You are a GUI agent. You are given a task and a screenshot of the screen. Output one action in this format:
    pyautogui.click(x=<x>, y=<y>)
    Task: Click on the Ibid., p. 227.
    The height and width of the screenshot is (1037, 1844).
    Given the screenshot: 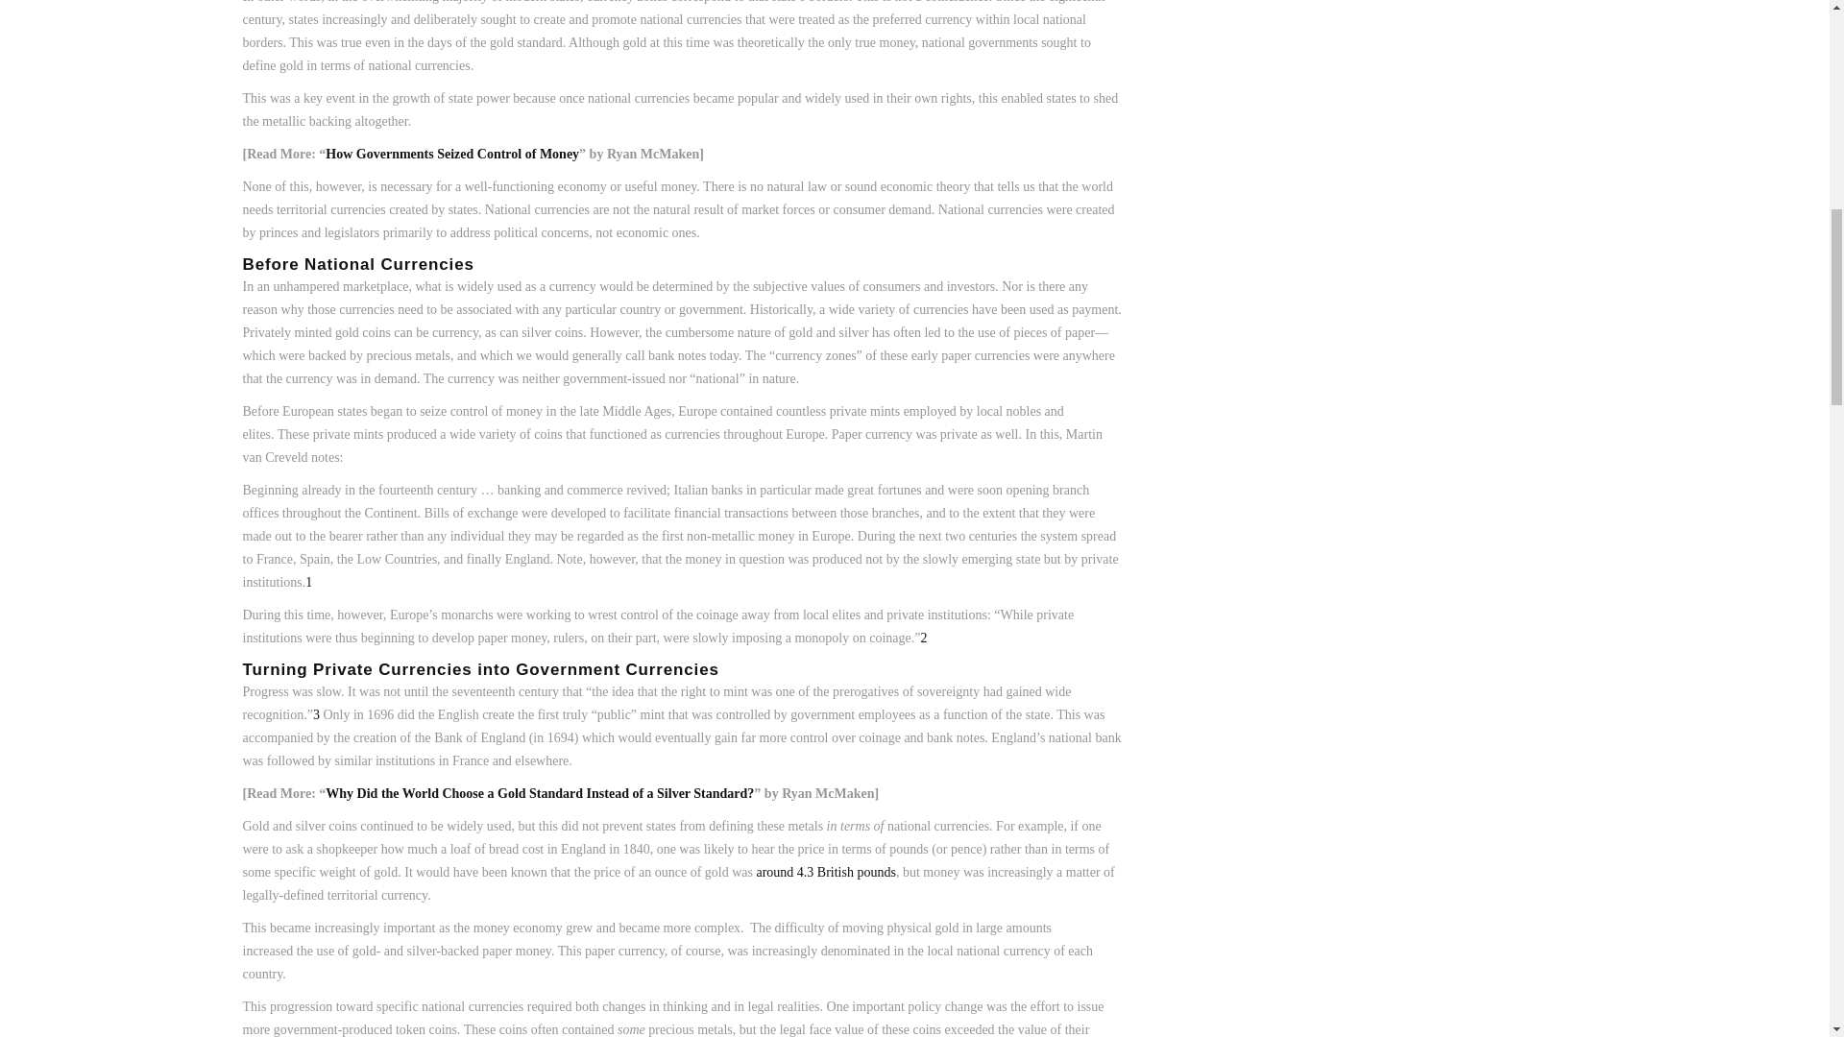 What is the action you would take?
    pyautogui.click(x=316, y=714)
    